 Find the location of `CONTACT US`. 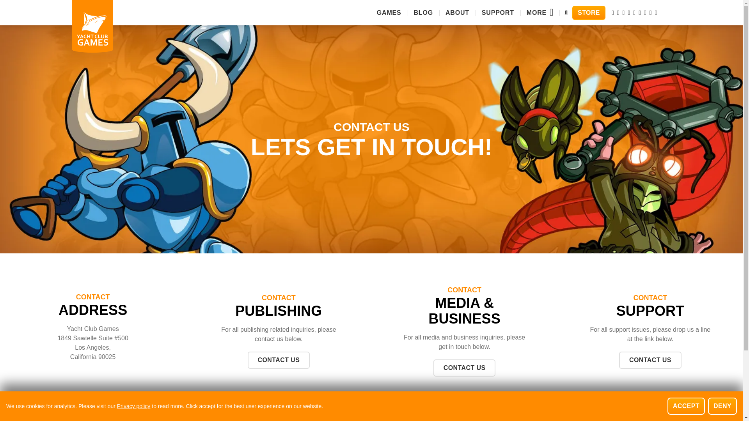

CONTACT US is located at coordinates (650, 360).